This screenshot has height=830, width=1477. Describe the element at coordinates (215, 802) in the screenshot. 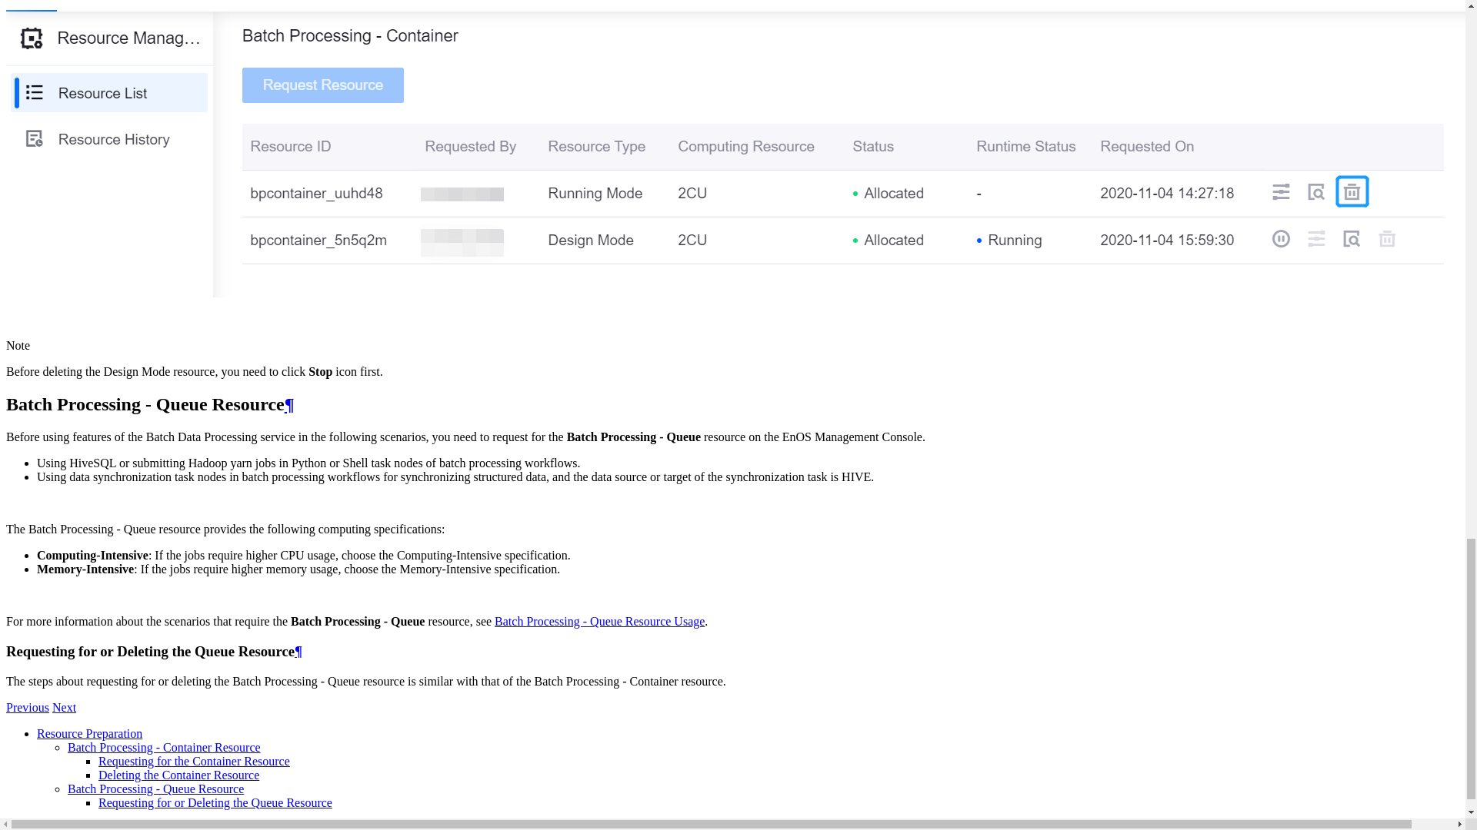

I see `Requesting for or Deleting the Queue Resource` at that location.